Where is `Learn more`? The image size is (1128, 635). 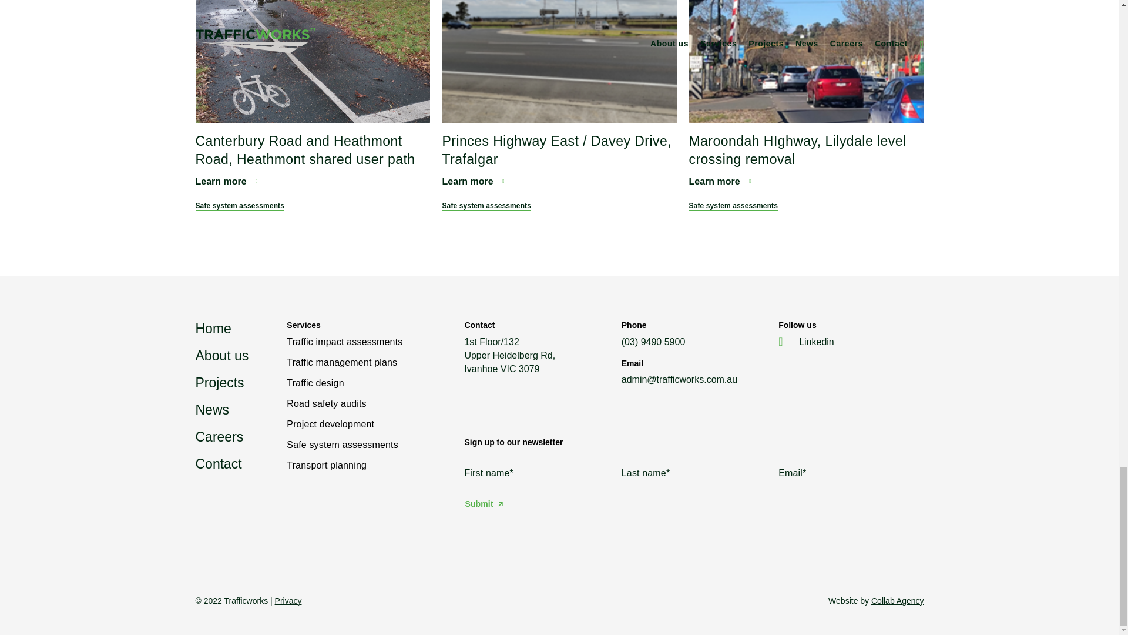
Learn more is located at coordinates (473, 181).